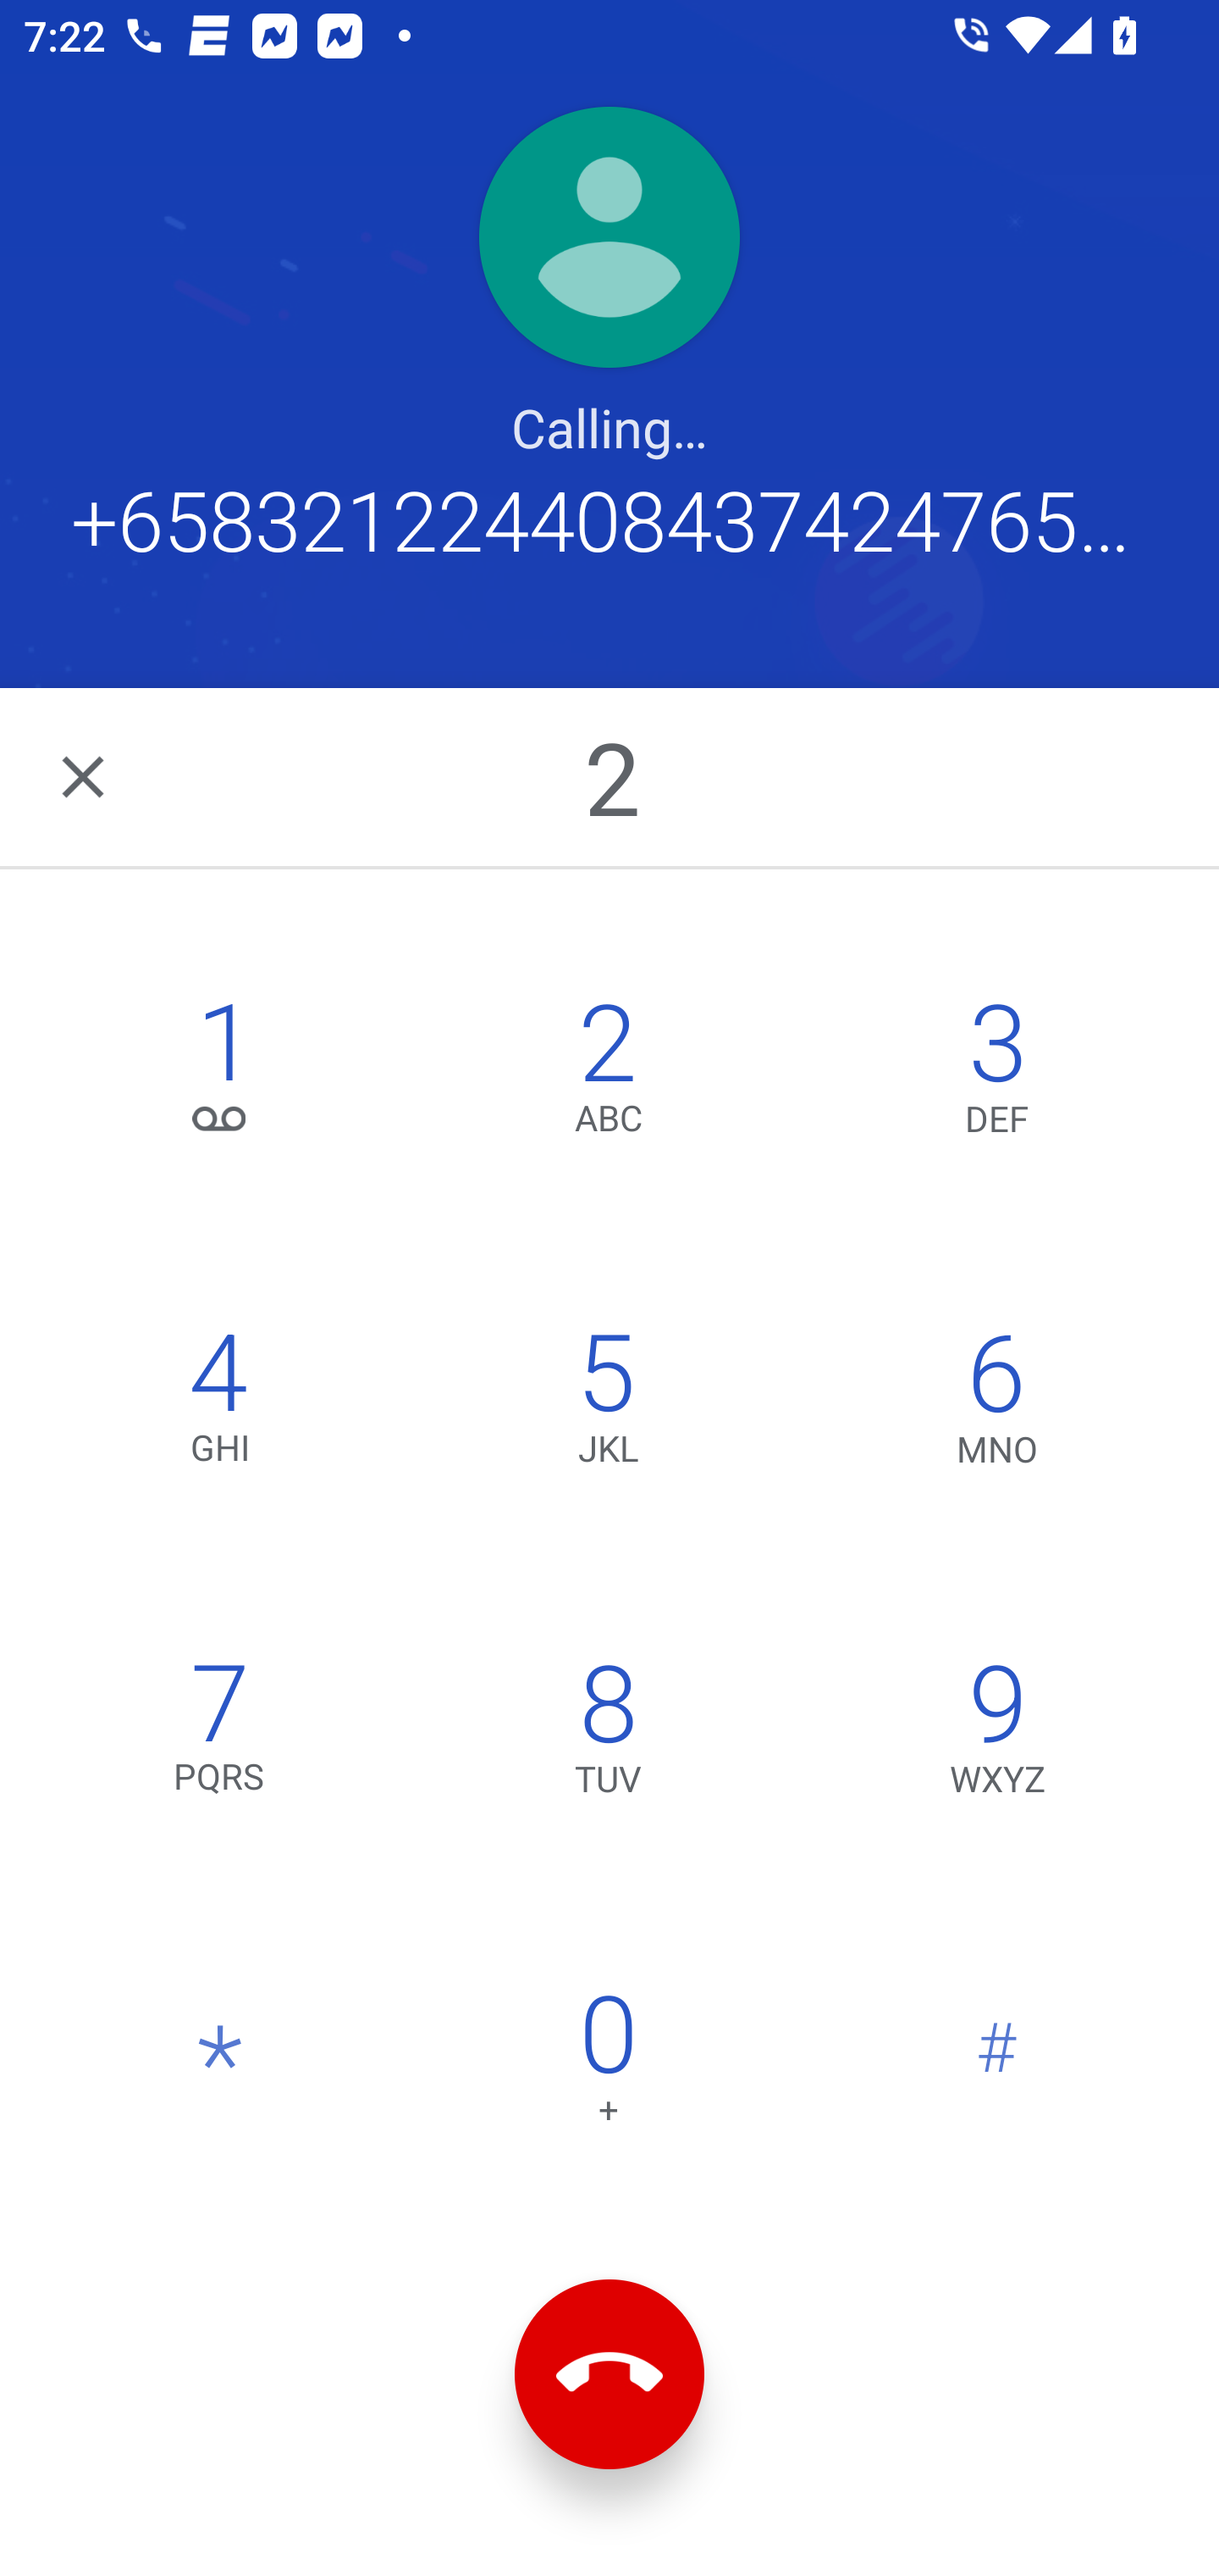  What do you see at coordinates (220, 1735) in the screenshot?
I see `7,PQRS 7 PQRS` at bounding box center [220, 1735].